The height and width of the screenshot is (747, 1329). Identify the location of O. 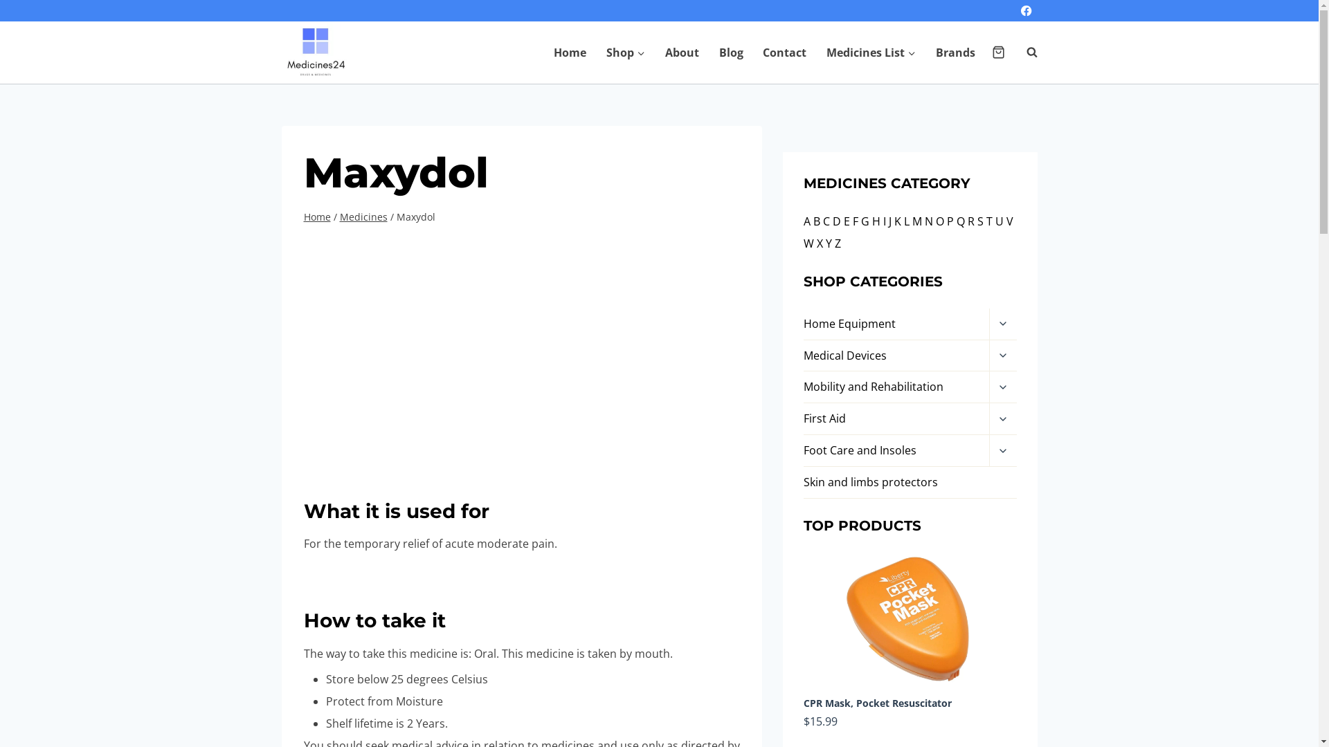
(940, 221).